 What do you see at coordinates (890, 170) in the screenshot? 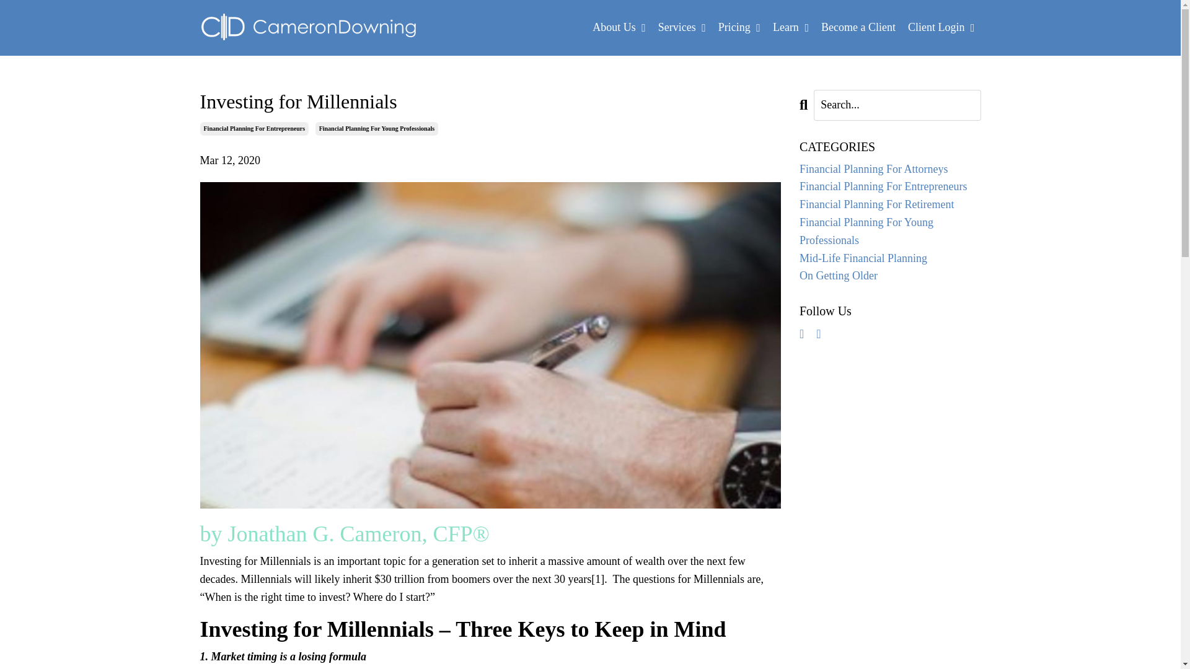
I see `Financial Planning For Attorneys` at bounding box center [890, 170].